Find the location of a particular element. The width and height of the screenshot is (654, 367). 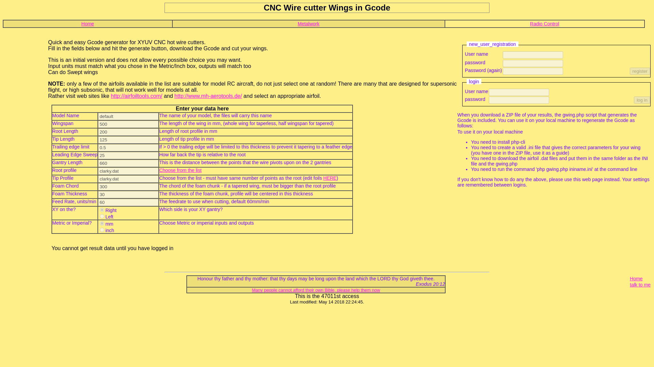

200 is located at coordinates (128, 132).